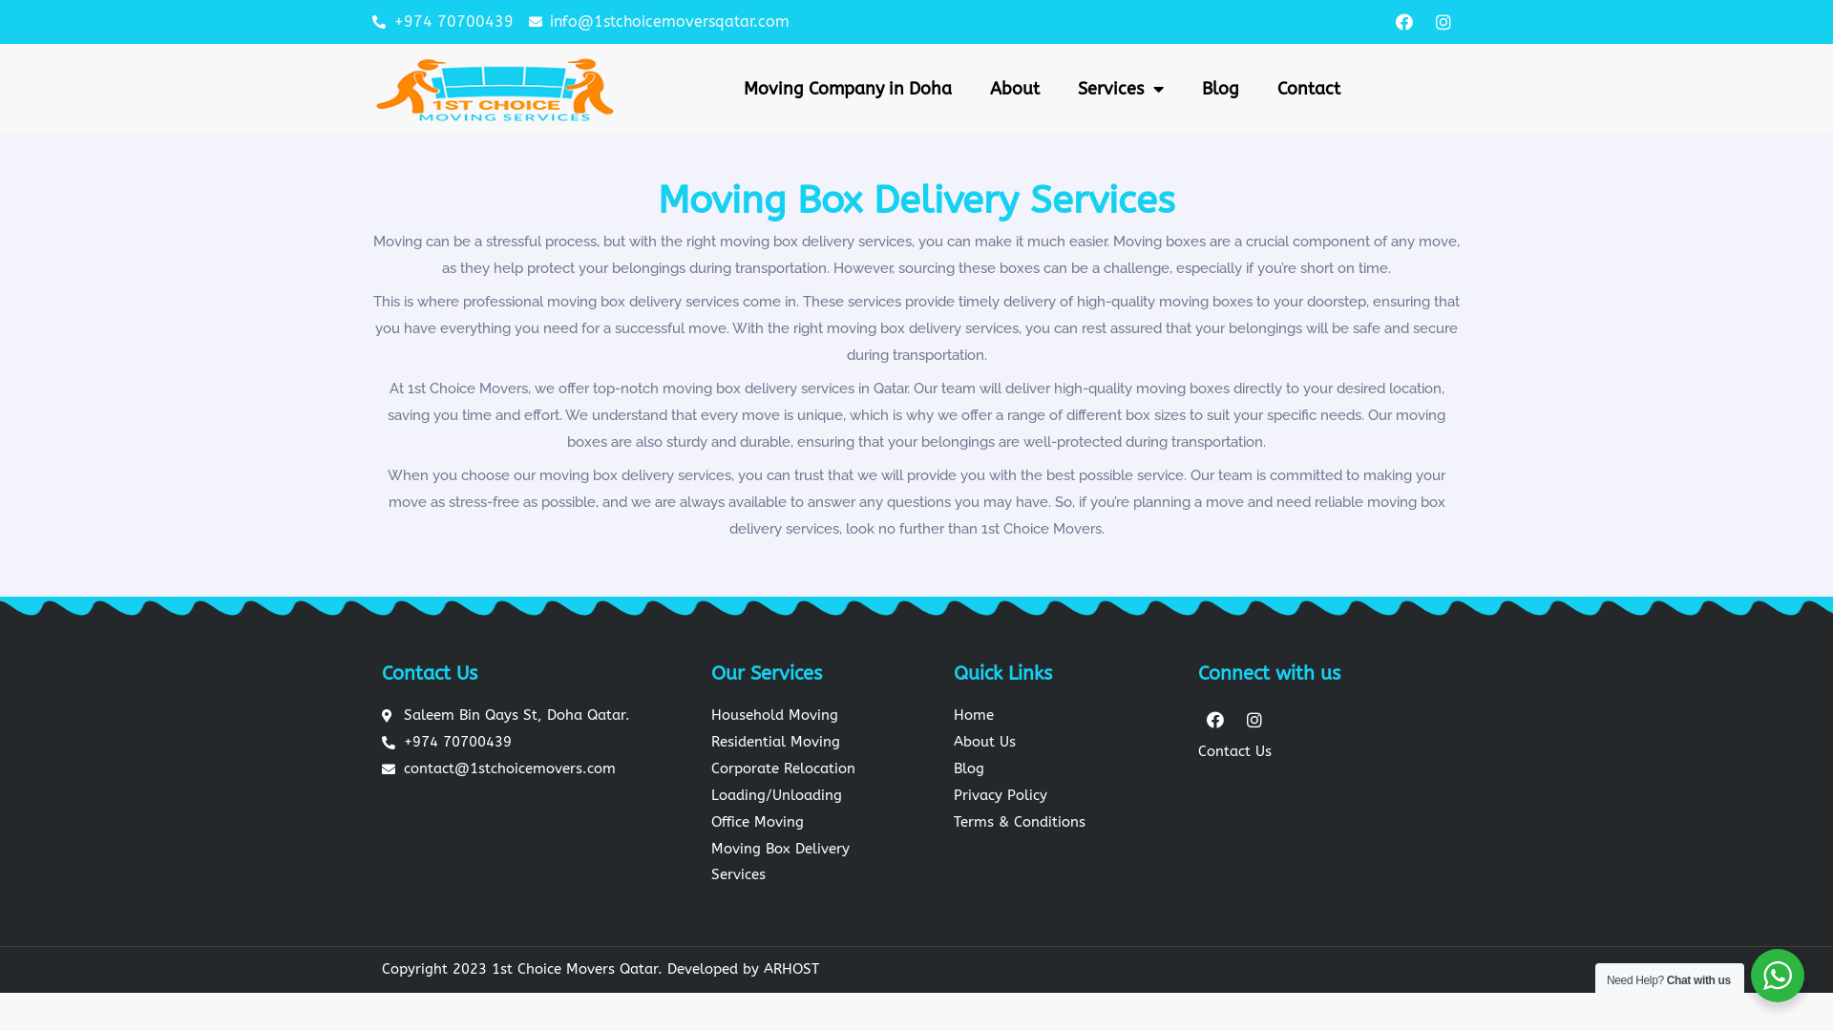  What do you see at coordinates (1309, 89) in the screenshot?
I see `Contact` at bounding box center [1309, 89].